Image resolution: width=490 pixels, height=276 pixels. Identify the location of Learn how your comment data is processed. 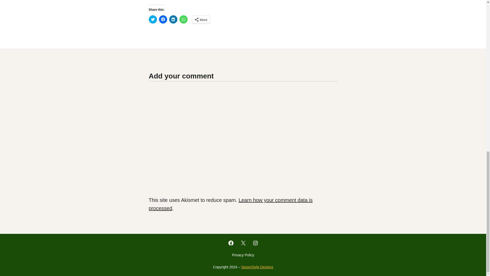
(230, 204).